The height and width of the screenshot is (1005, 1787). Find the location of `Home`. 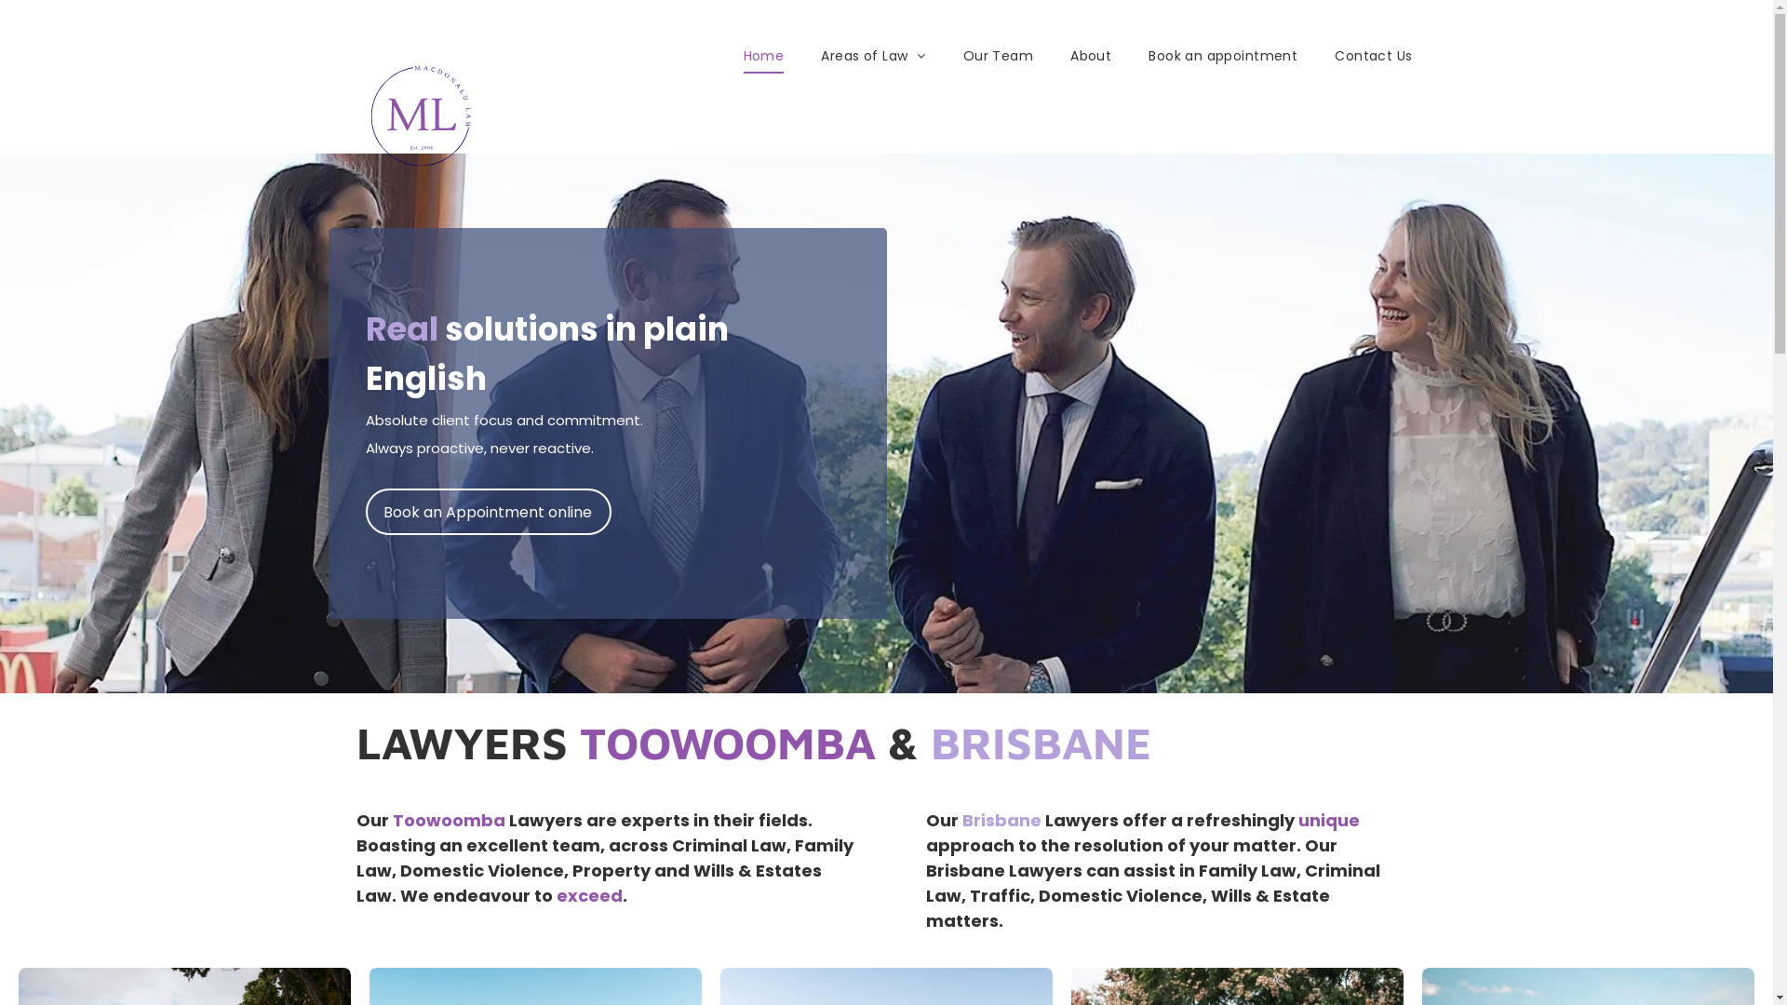

Home is located at coordinates (764, 56).